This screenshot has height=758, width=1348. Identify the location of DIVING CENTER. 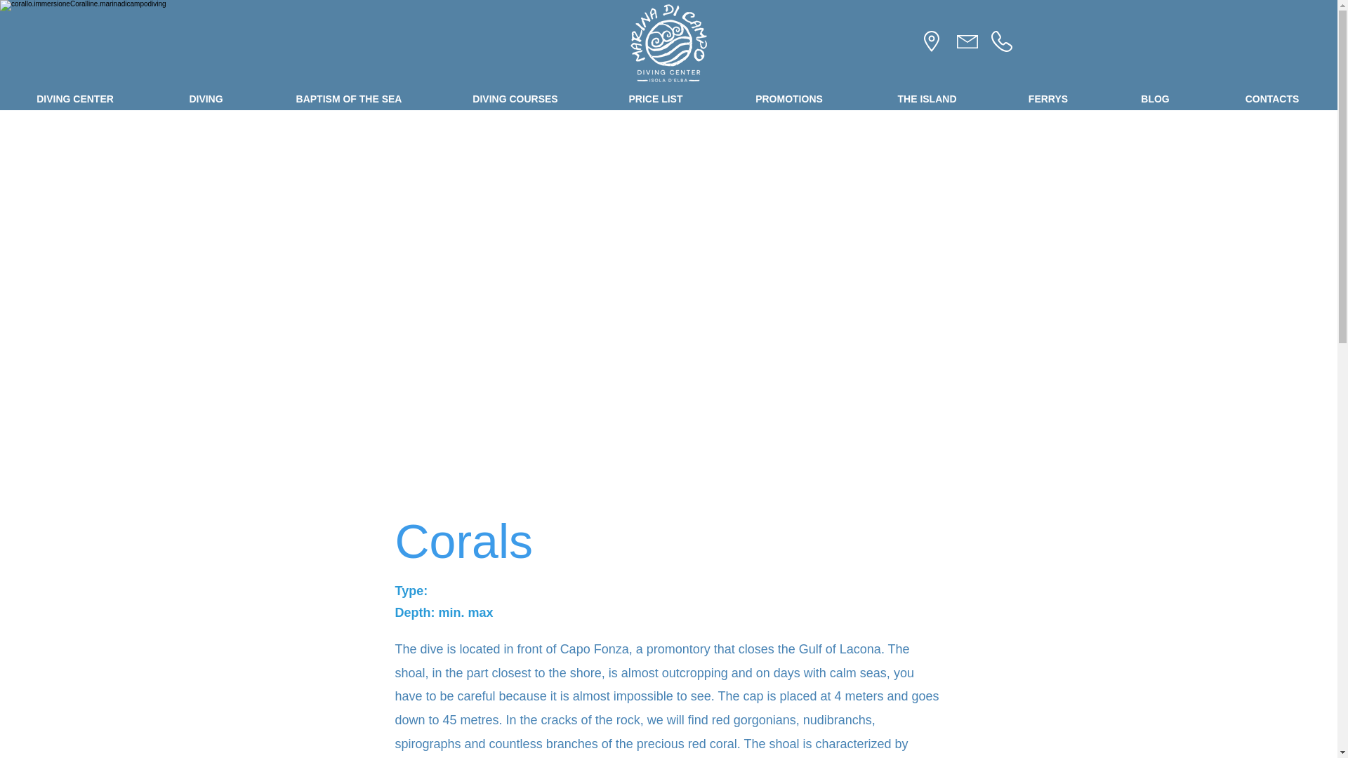
(74, 99).